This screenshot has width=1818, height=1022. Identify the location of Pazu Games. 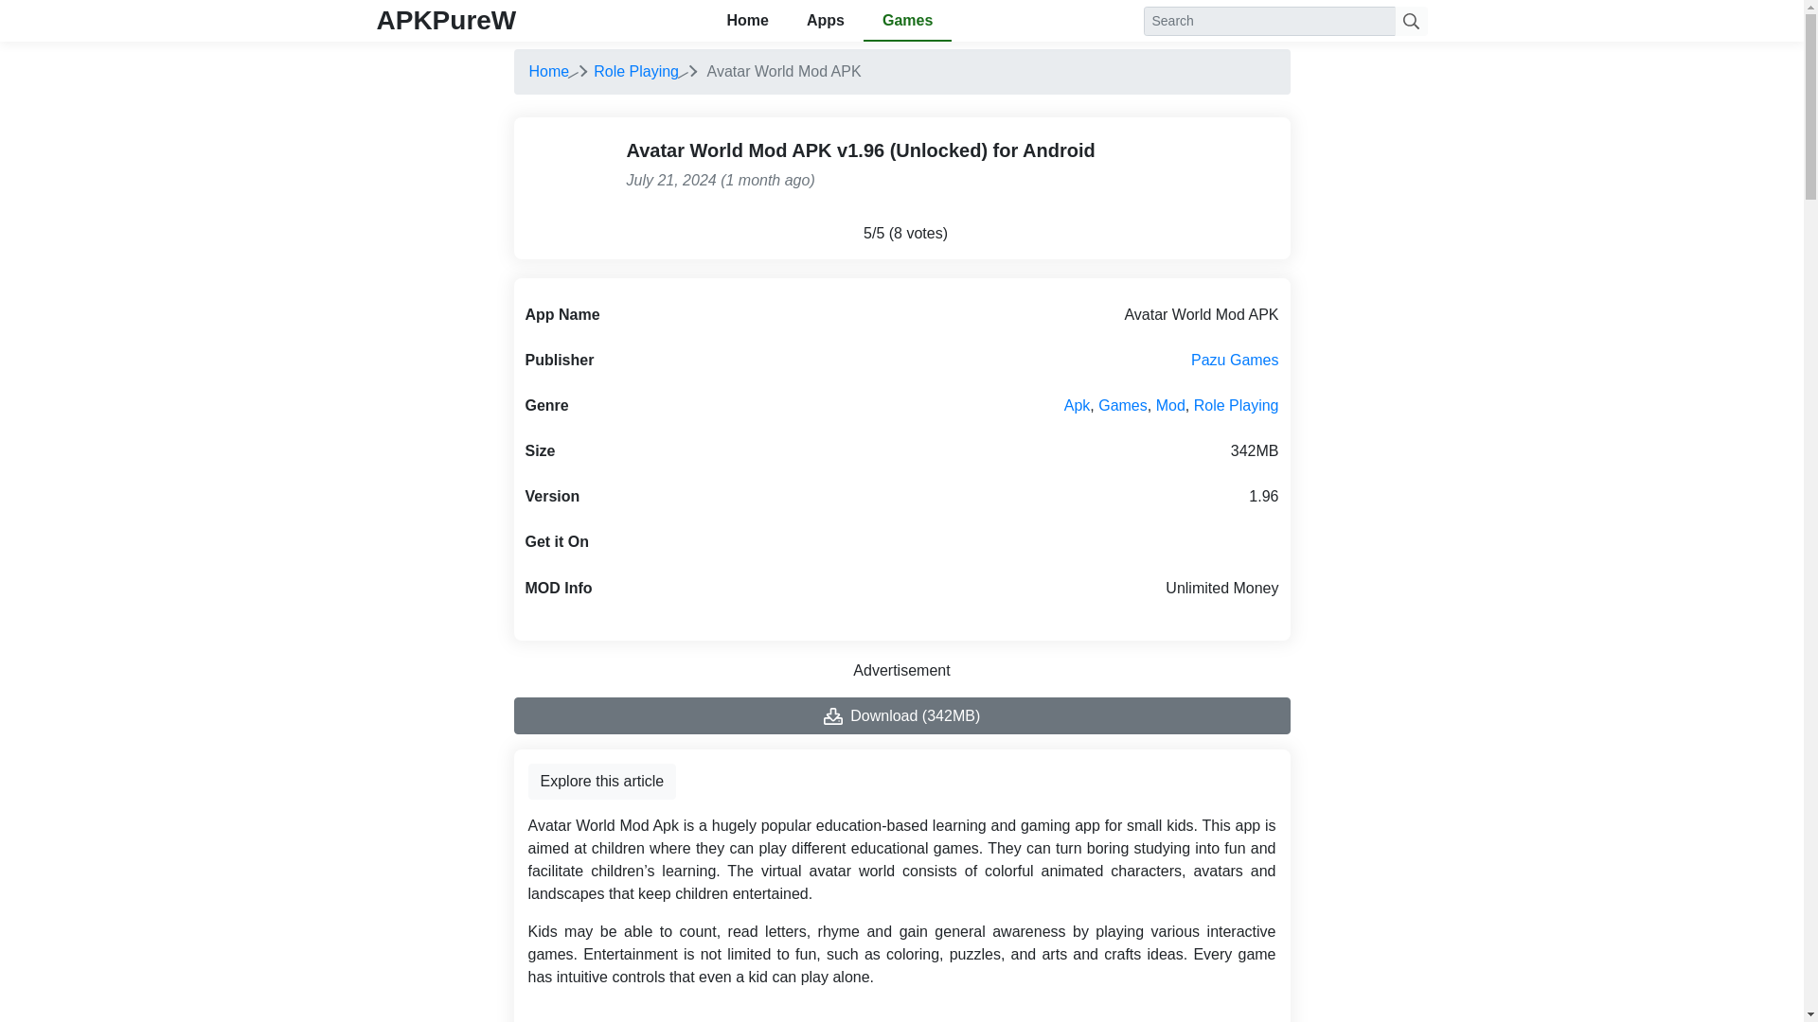
(1234, 360).